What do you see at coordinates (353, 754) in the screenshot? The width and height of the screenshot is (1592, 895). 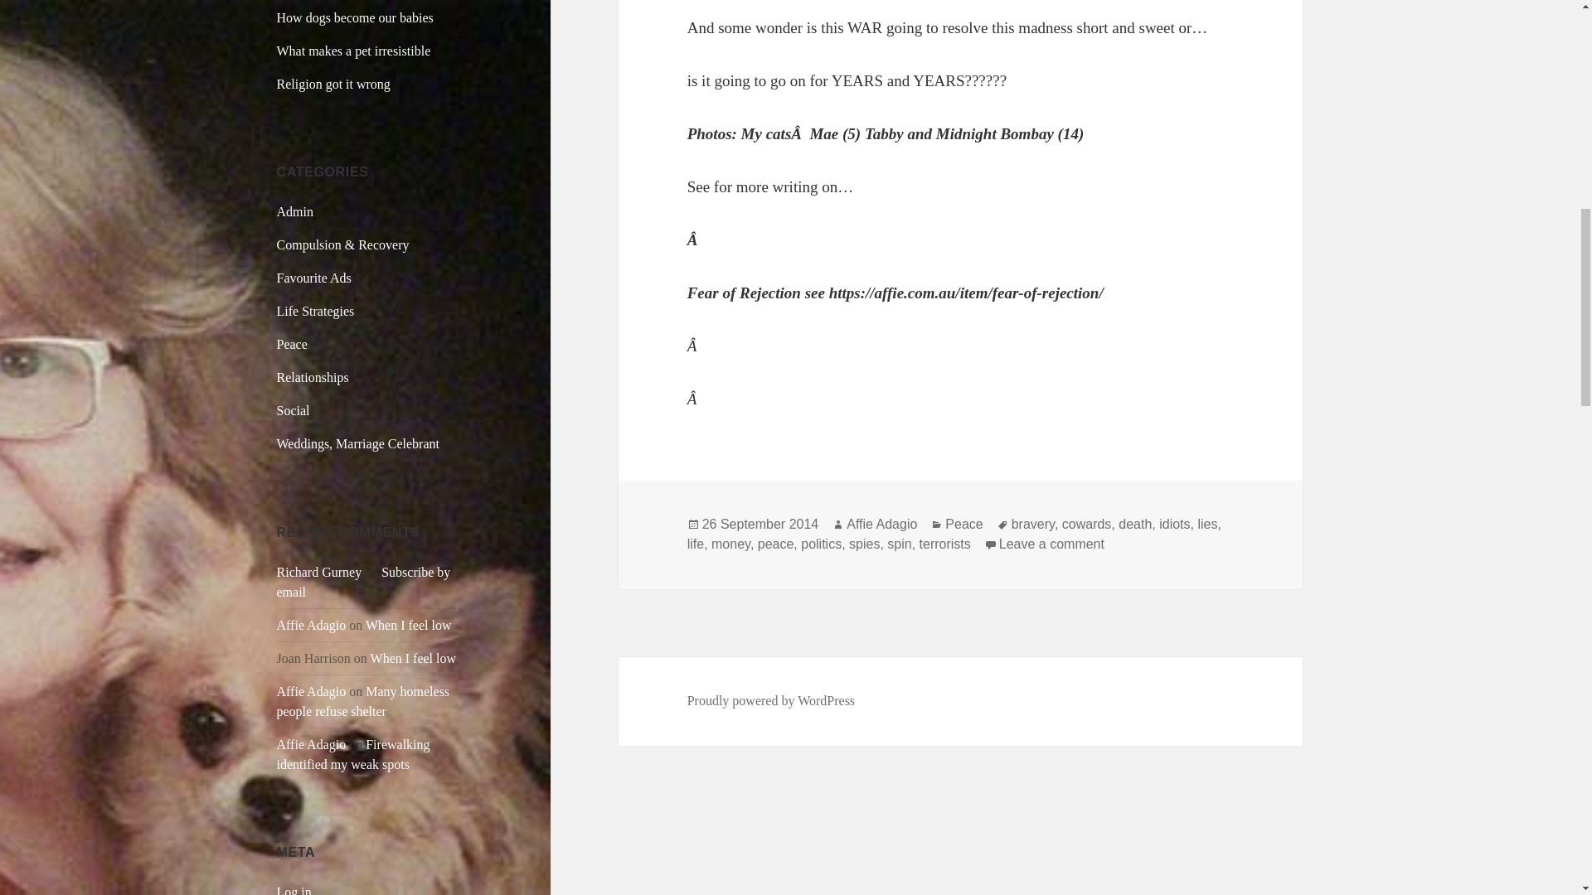 I see `Firewalking identified my weak spots` at bounding box center [353, 754].